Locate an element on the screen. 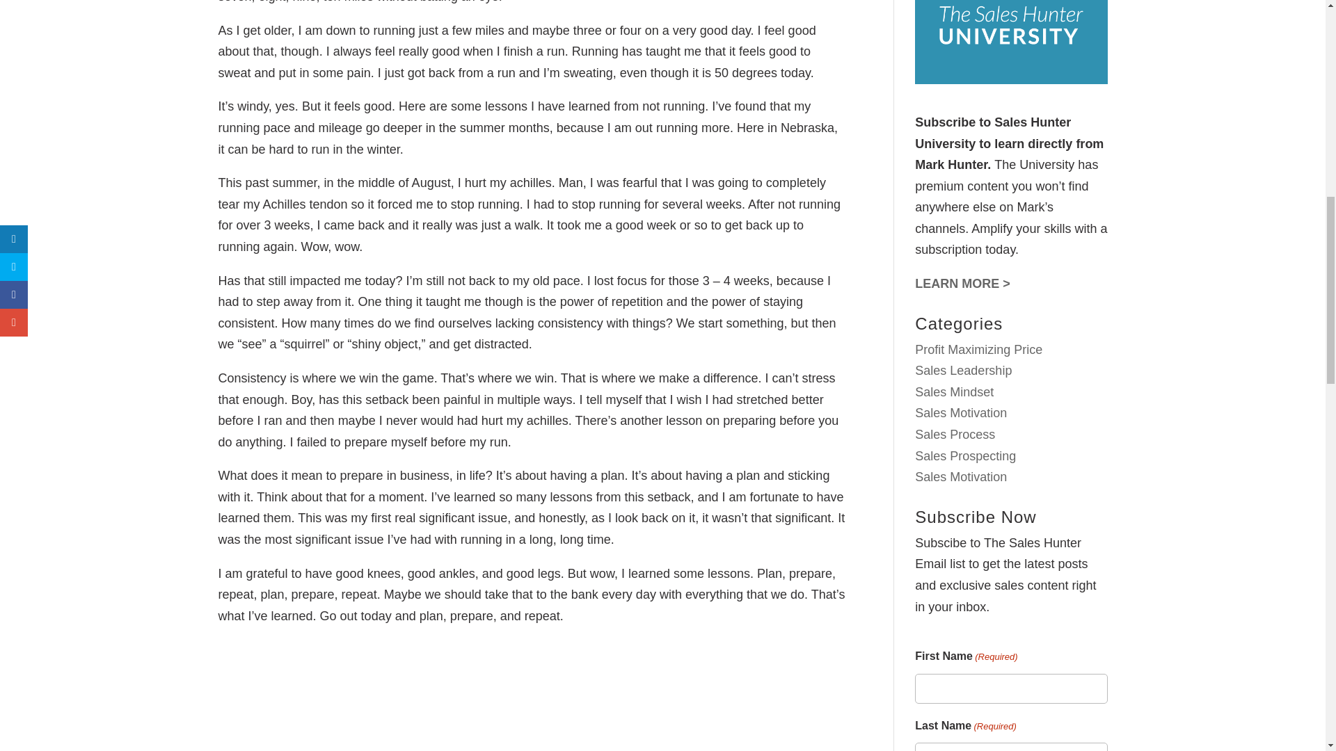 This screenshot has height=751, width=1336. Lessons from Running is located at coordinates (532, 695).